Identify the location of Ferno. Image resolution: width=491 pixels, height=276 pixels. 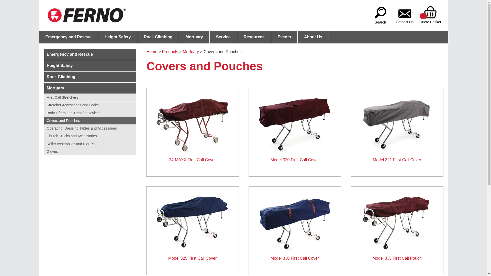
(86, 15).